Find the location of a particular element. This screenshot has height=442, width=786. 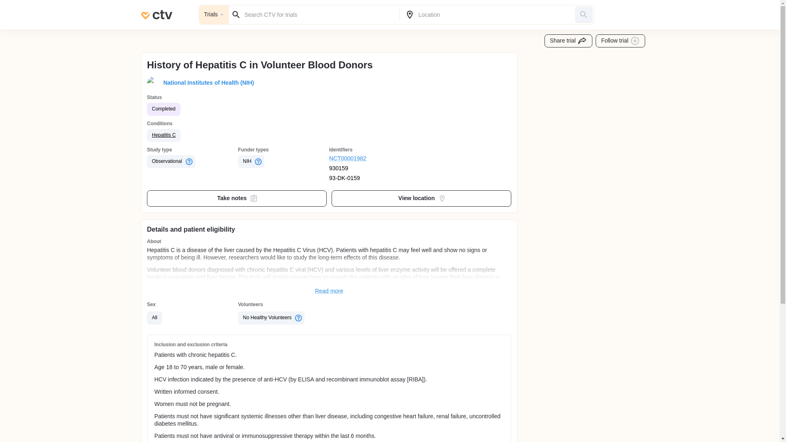

Trials is located at coordinates (214, 15).